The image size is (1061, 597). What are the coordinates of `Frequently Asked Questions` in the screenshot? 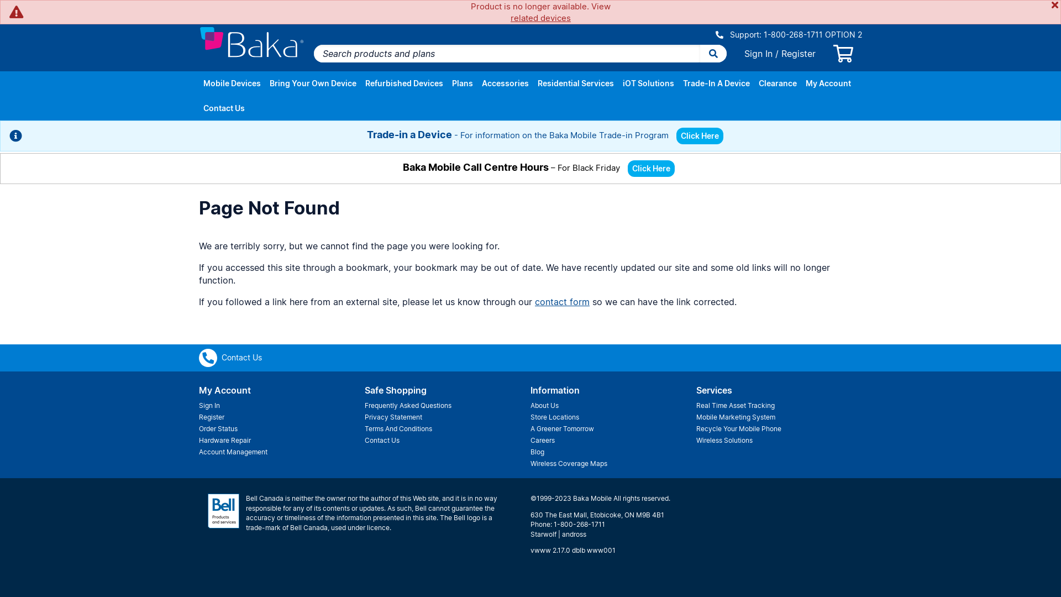 It's located at (448, 406).